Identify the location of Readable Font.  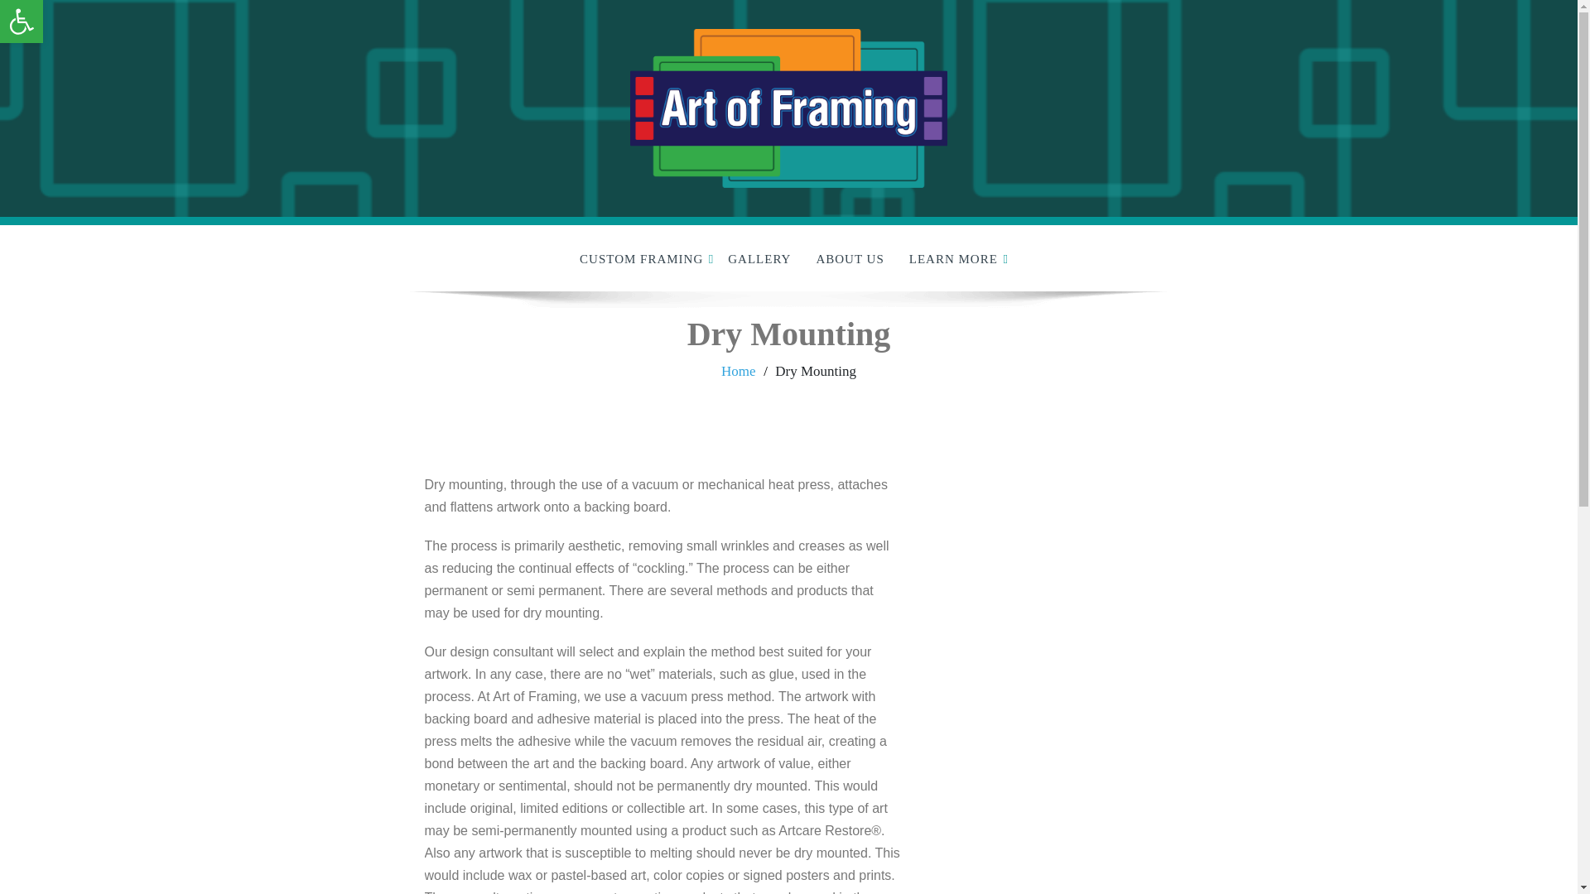
(22, 22).